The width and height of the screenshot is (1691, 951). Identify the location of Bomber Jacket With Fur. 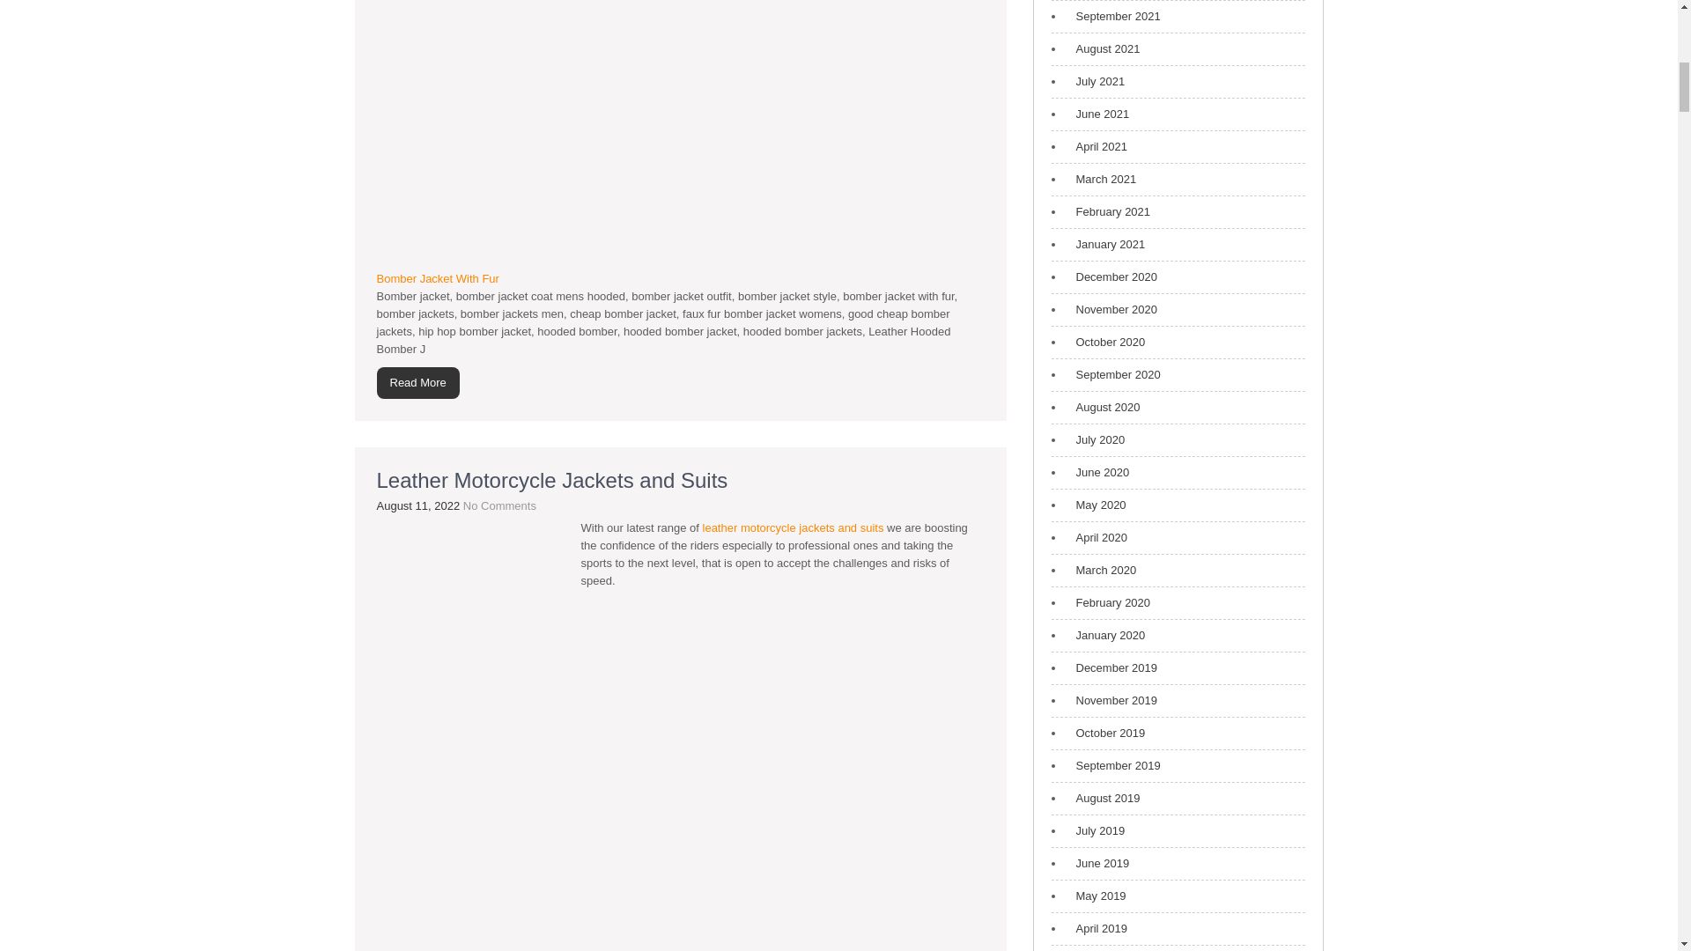
(438, 278).